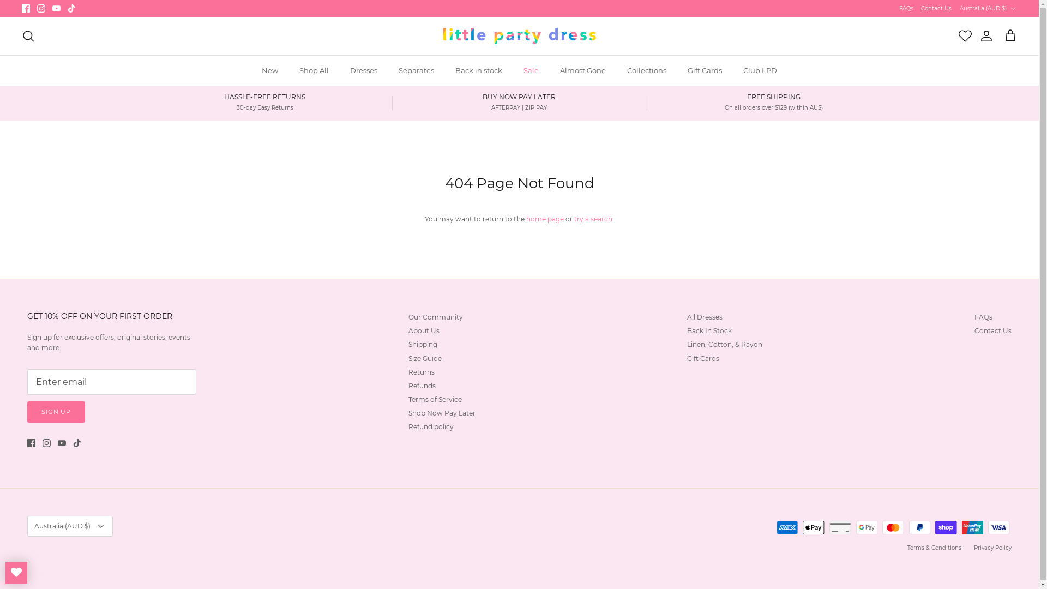  I want to click on home page, so click(545, 219).